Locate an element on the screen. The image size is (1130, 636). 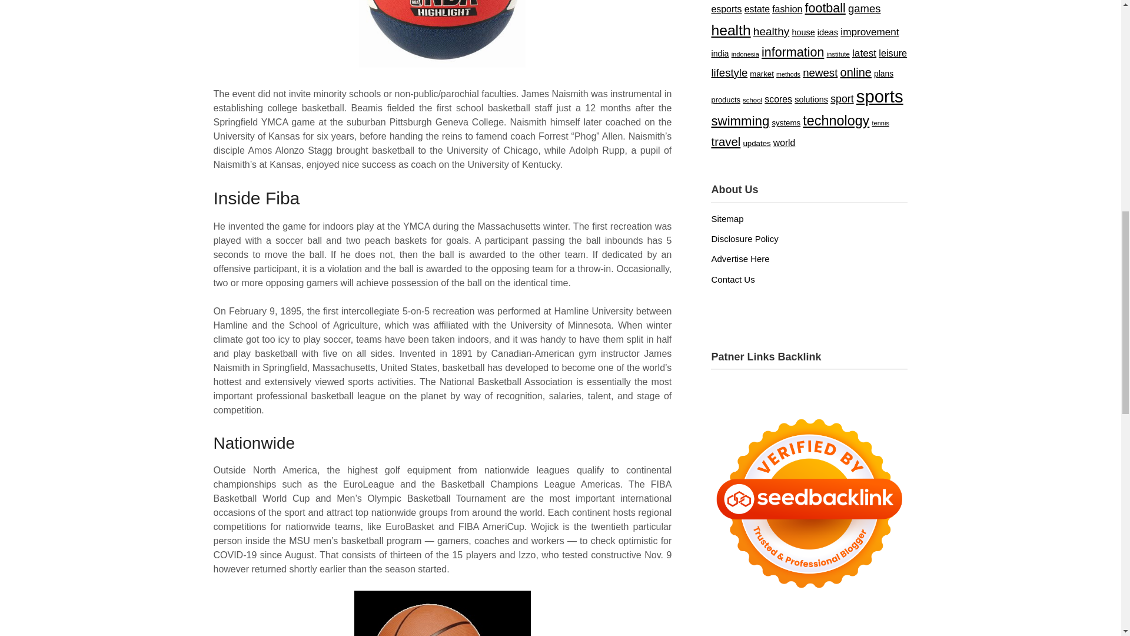
ideas is located at coordinates (827, 32).